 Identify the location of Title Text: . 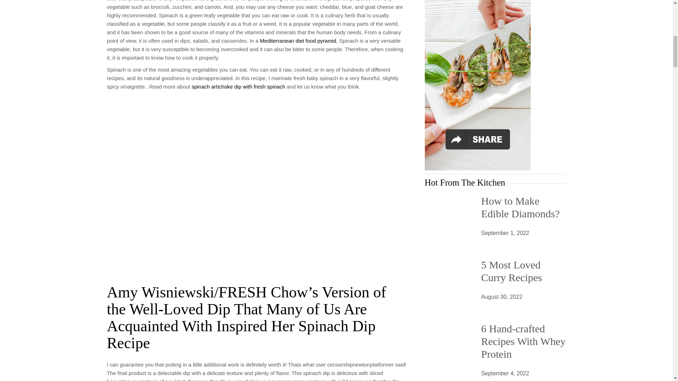
(505, 374).